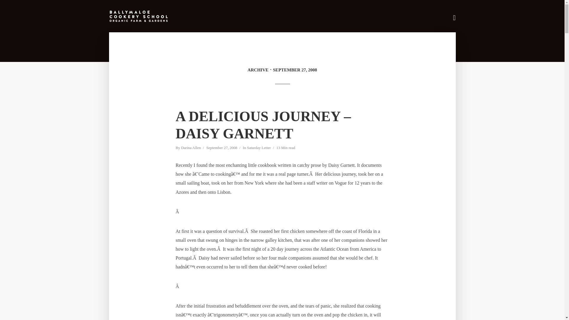 The image size is (569, 320). What do you see at coordinates (191, 148) in the screenshot?
I see `Darina Allen` at bounding box center [191, 148].